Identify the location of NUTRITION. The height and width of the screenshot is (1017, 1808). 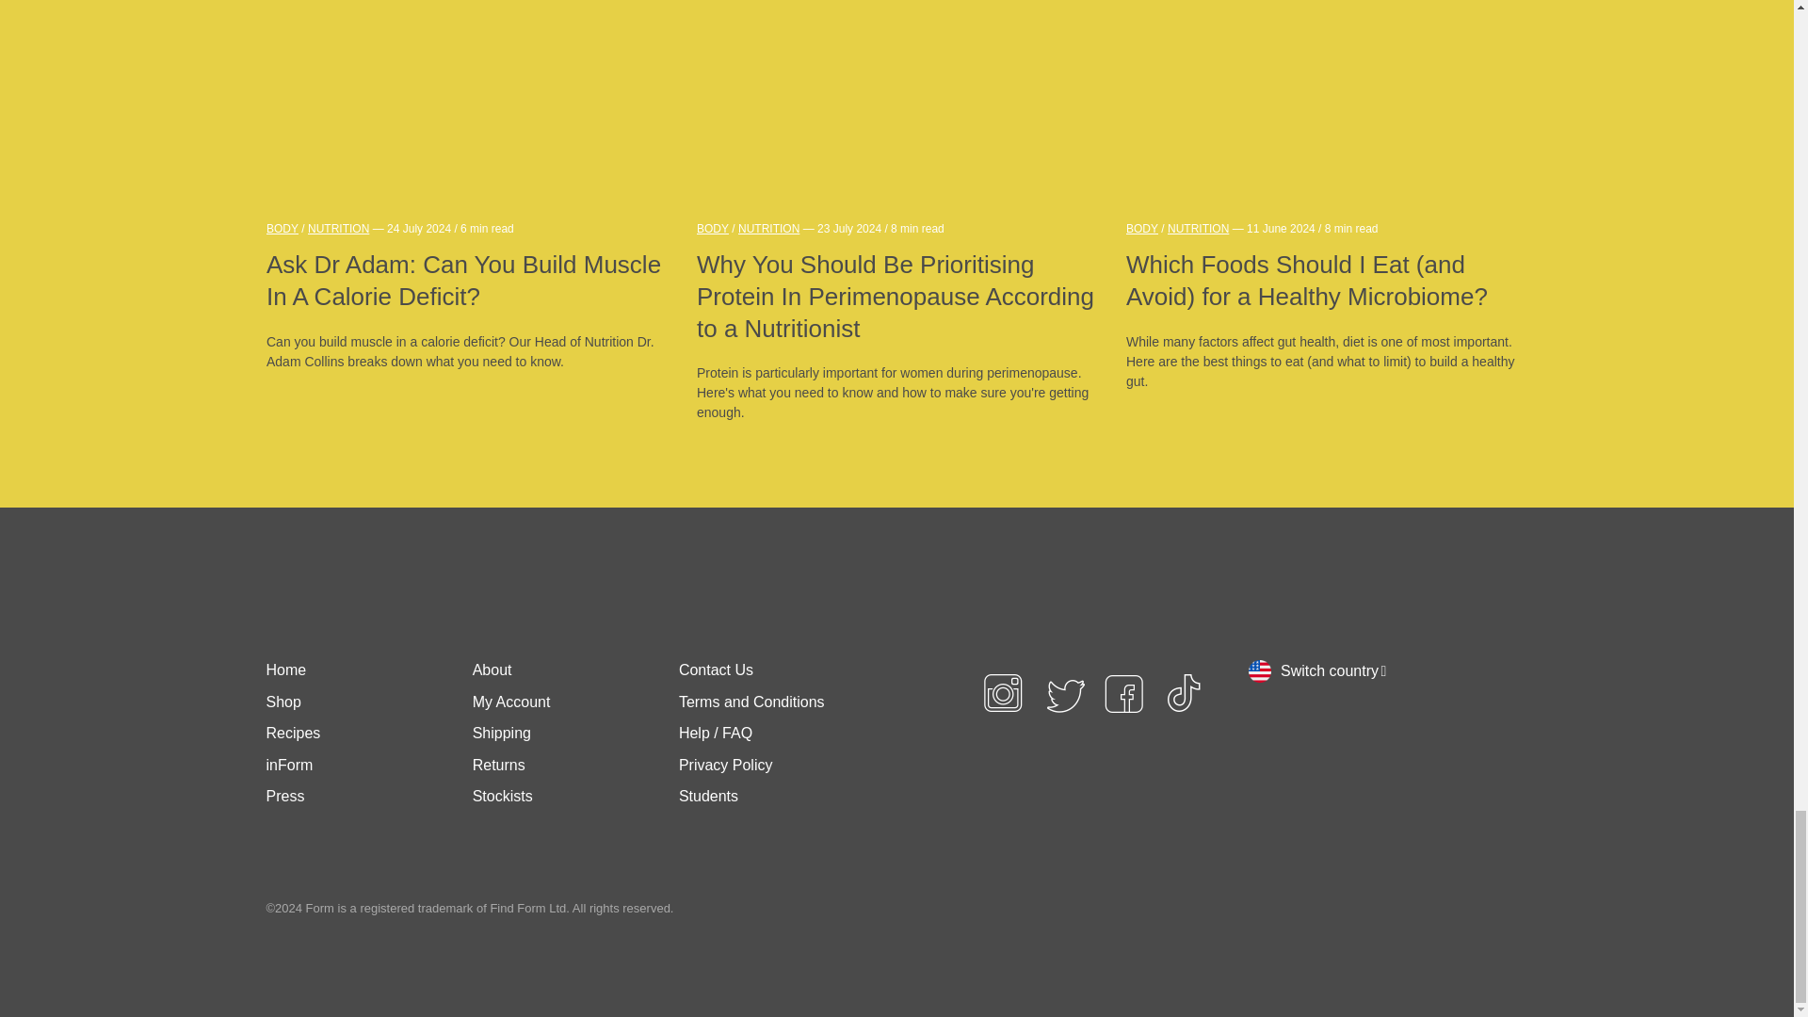
(768, 228).